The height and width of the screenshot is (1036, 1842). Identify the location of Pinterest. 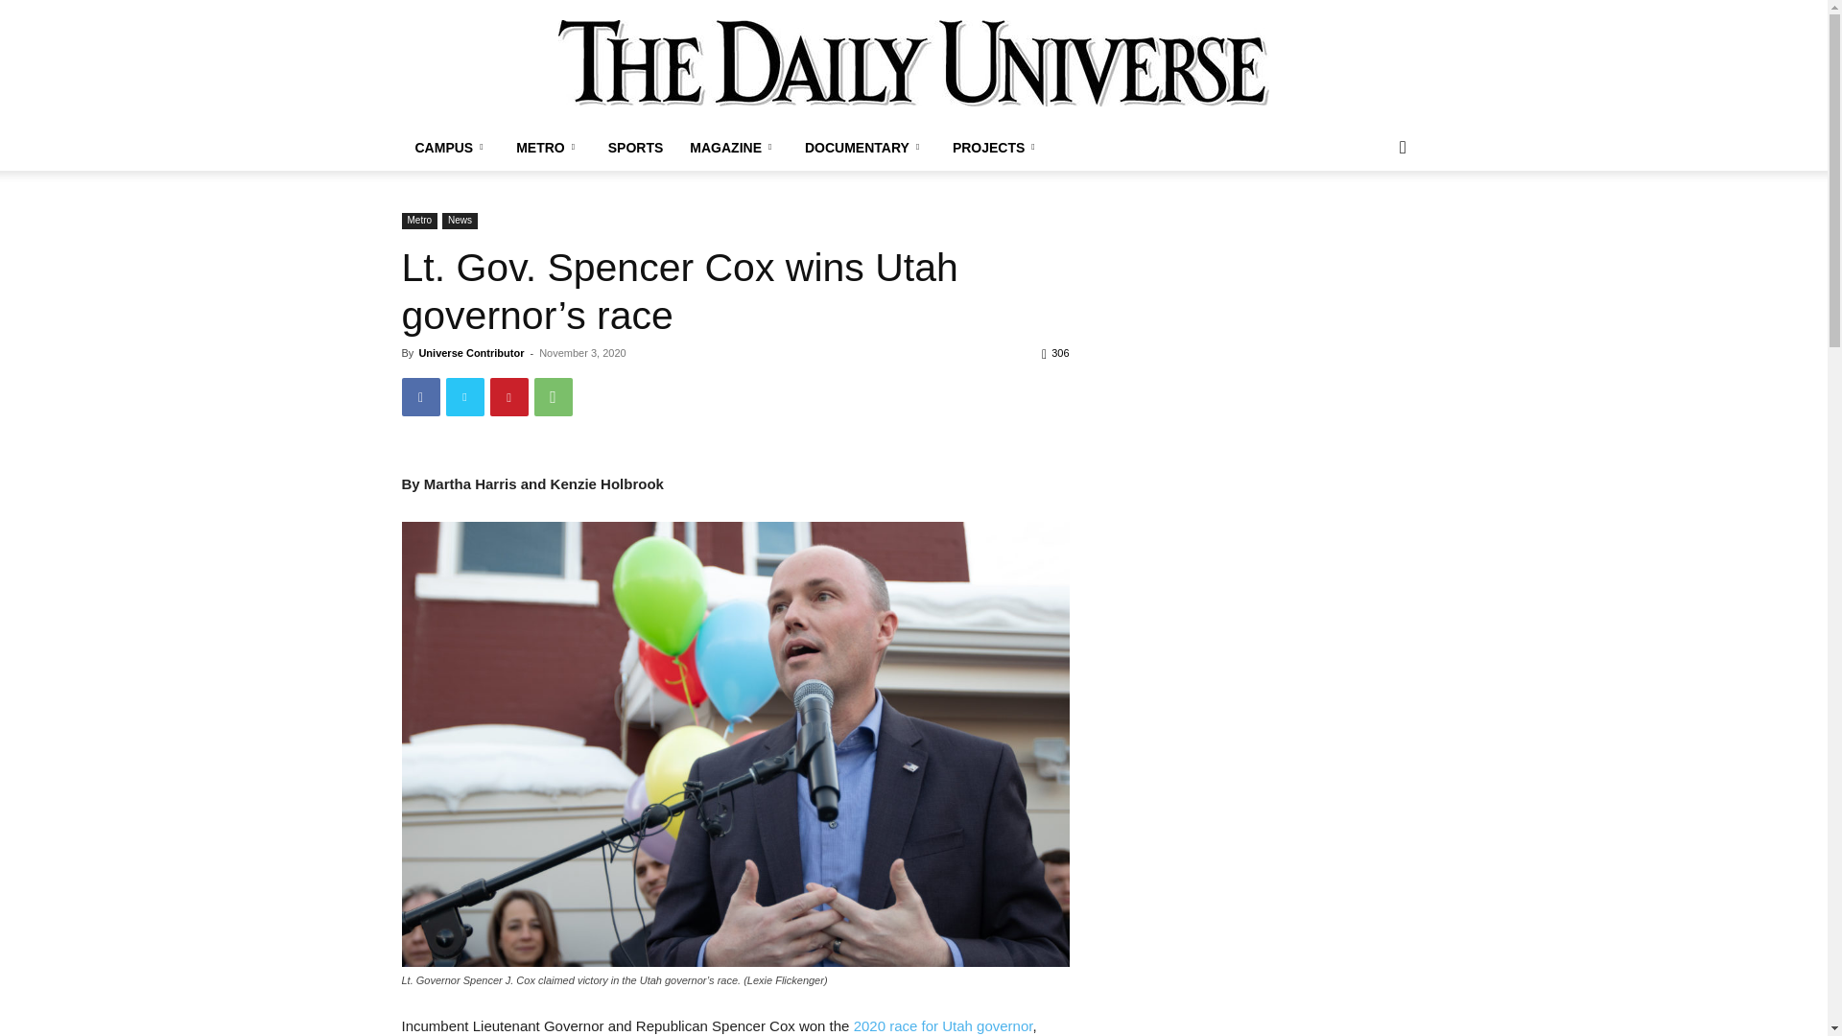
(508, 397).